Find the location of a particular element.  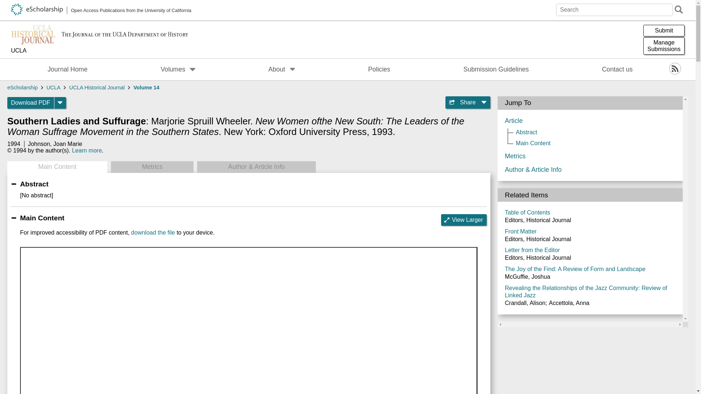

Open Access Publications from the University of California is located at coordinates (101, 10).